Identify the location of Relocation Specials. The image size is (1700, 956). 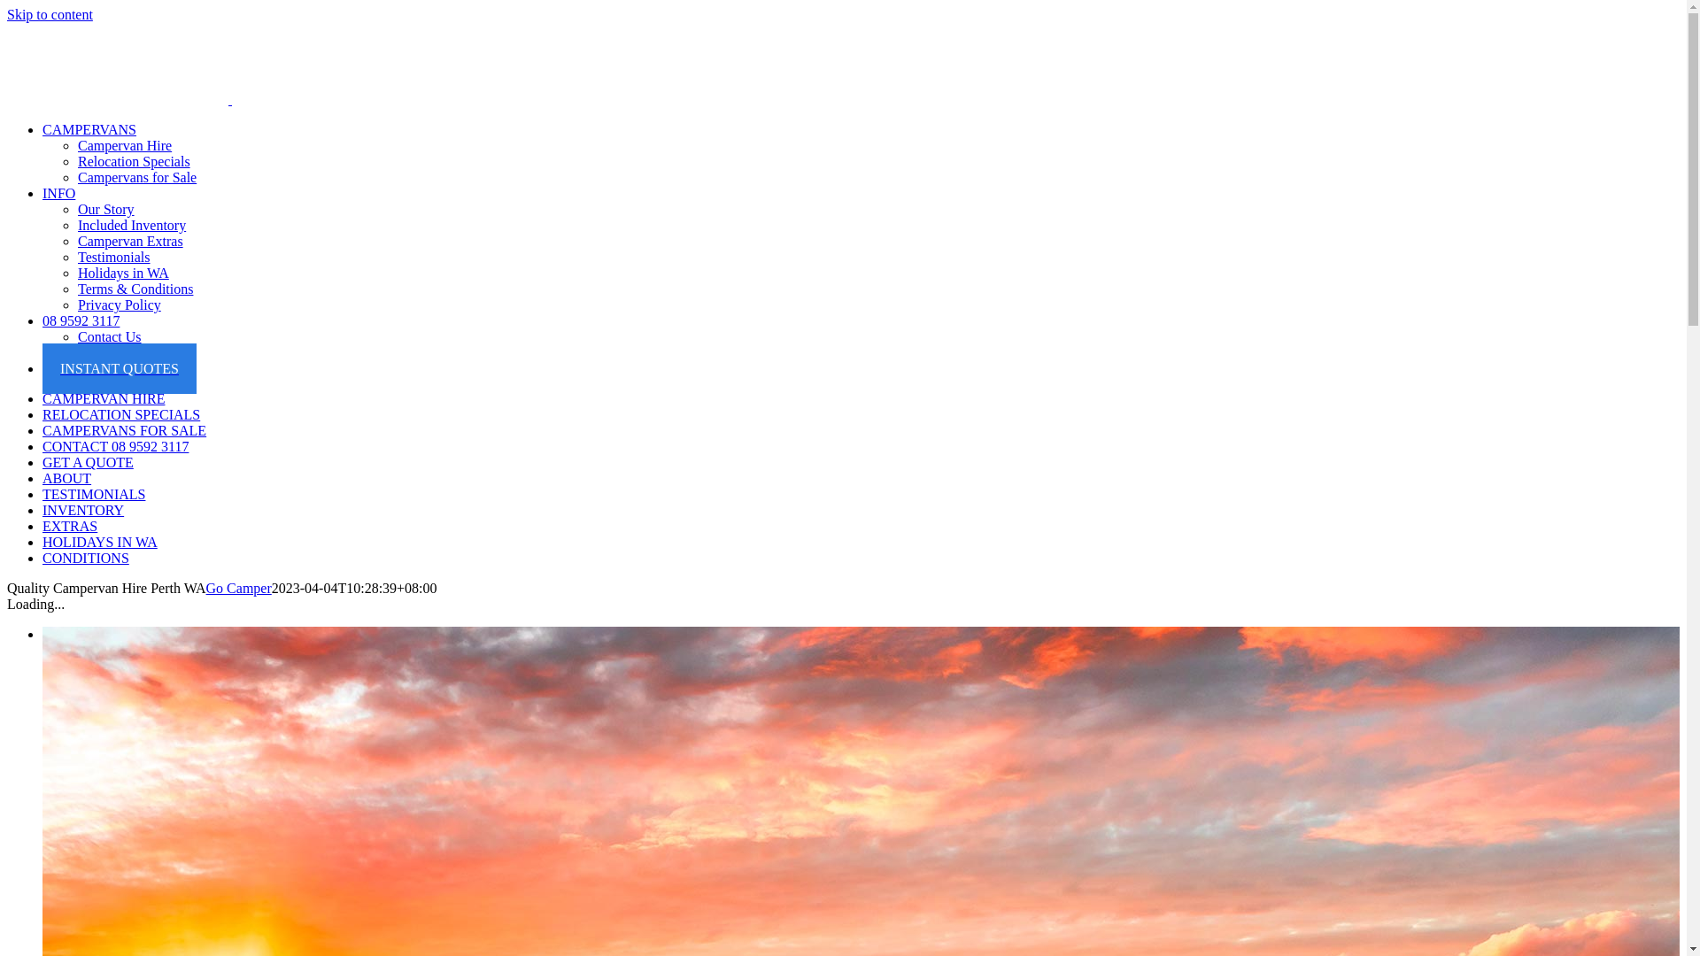
(135, 161).